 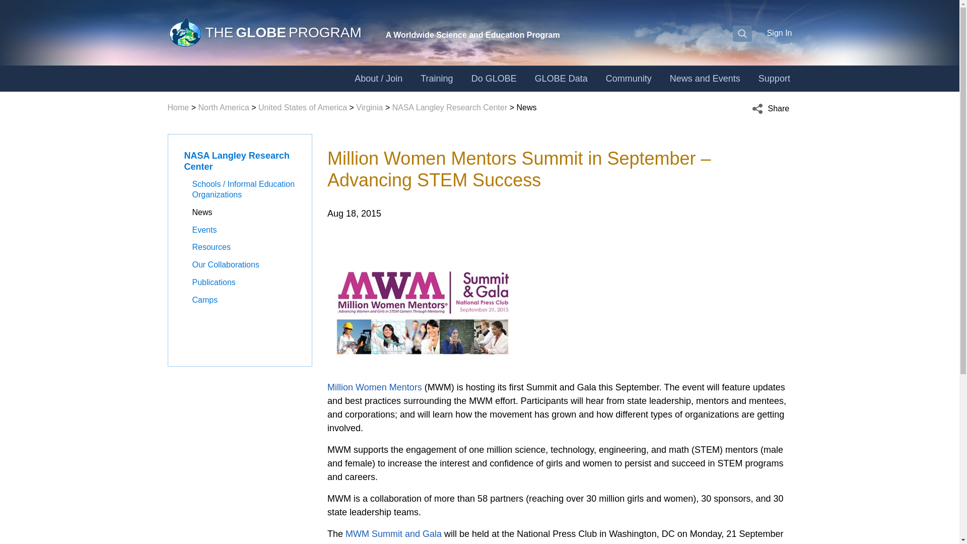 What do you see at coordinates (779, 32) in the screenshot?
I see `Sign In` at bounding box center [779, 32].